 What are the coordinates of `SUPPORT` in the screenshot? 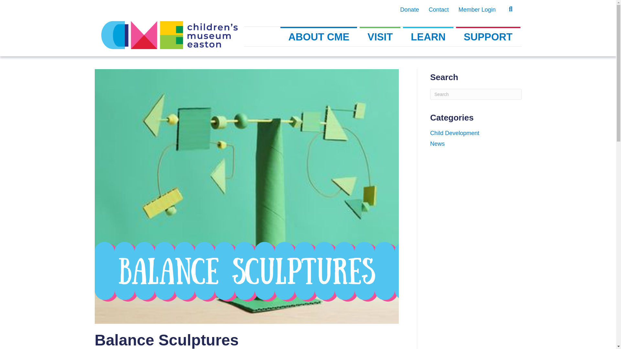 It's located at (488, 36).